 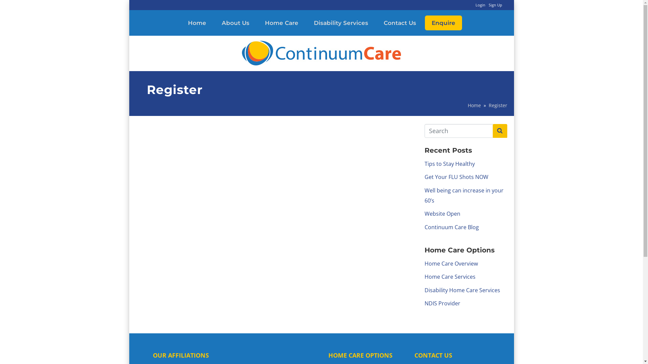 What do you see at coordinates (450, 277) in the screenshot?
I see `Home Care Services` at bounding box center [450, 277].